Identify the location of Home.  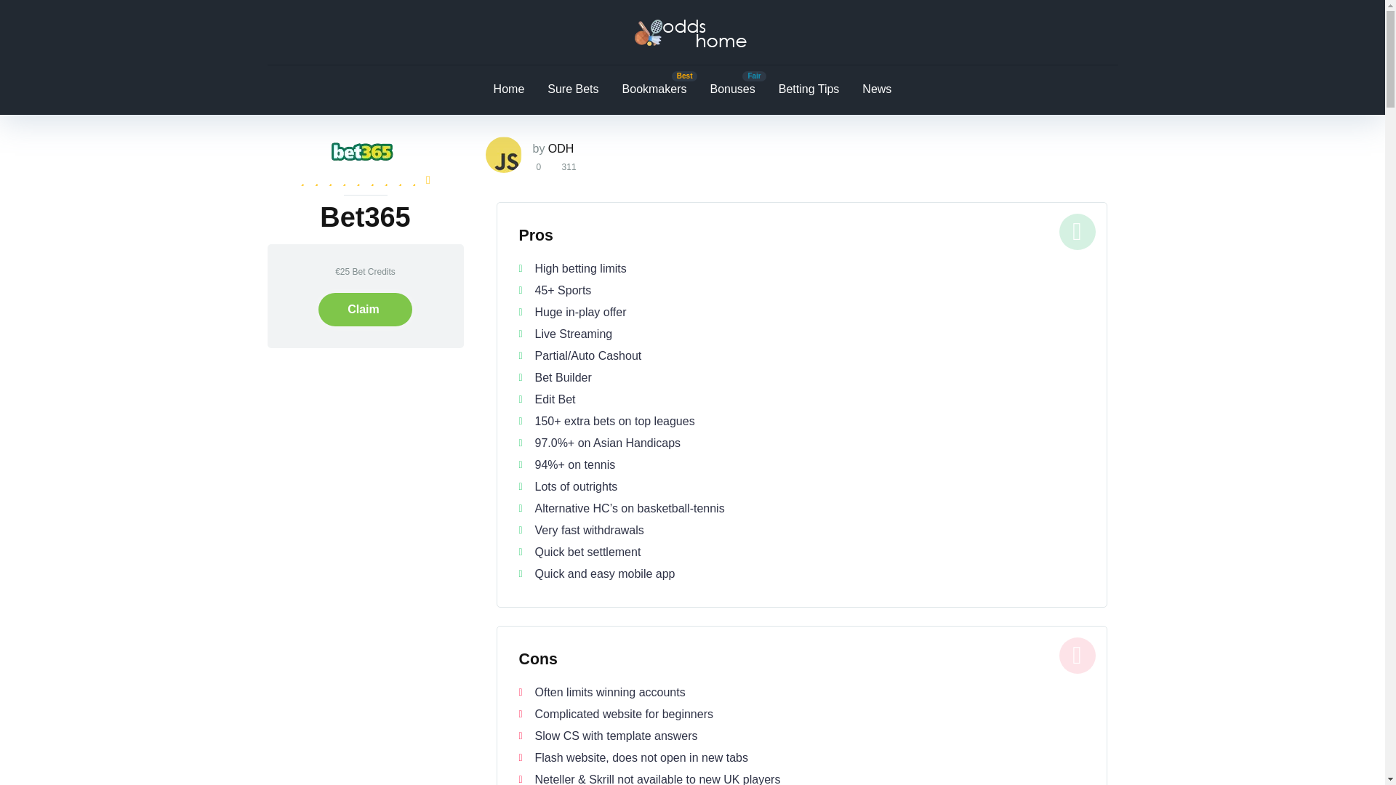
(509, 89).